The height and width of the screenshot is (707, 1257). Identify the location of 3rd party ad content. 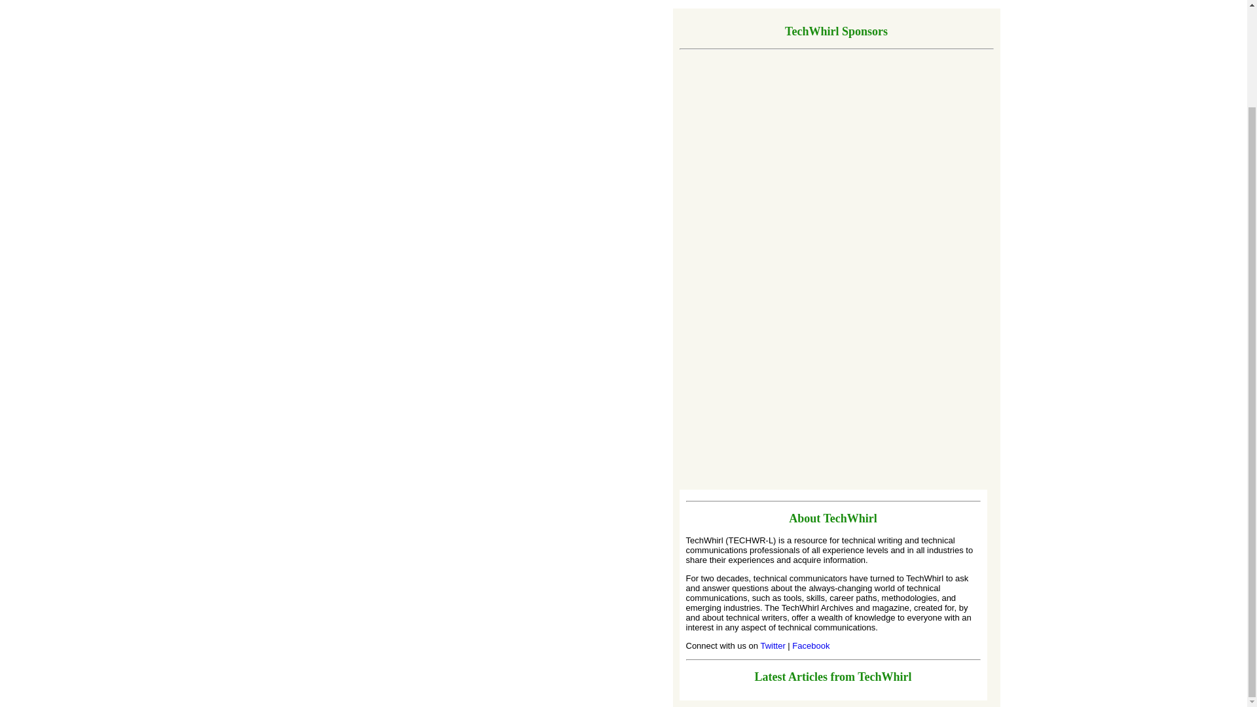
(910, 238).